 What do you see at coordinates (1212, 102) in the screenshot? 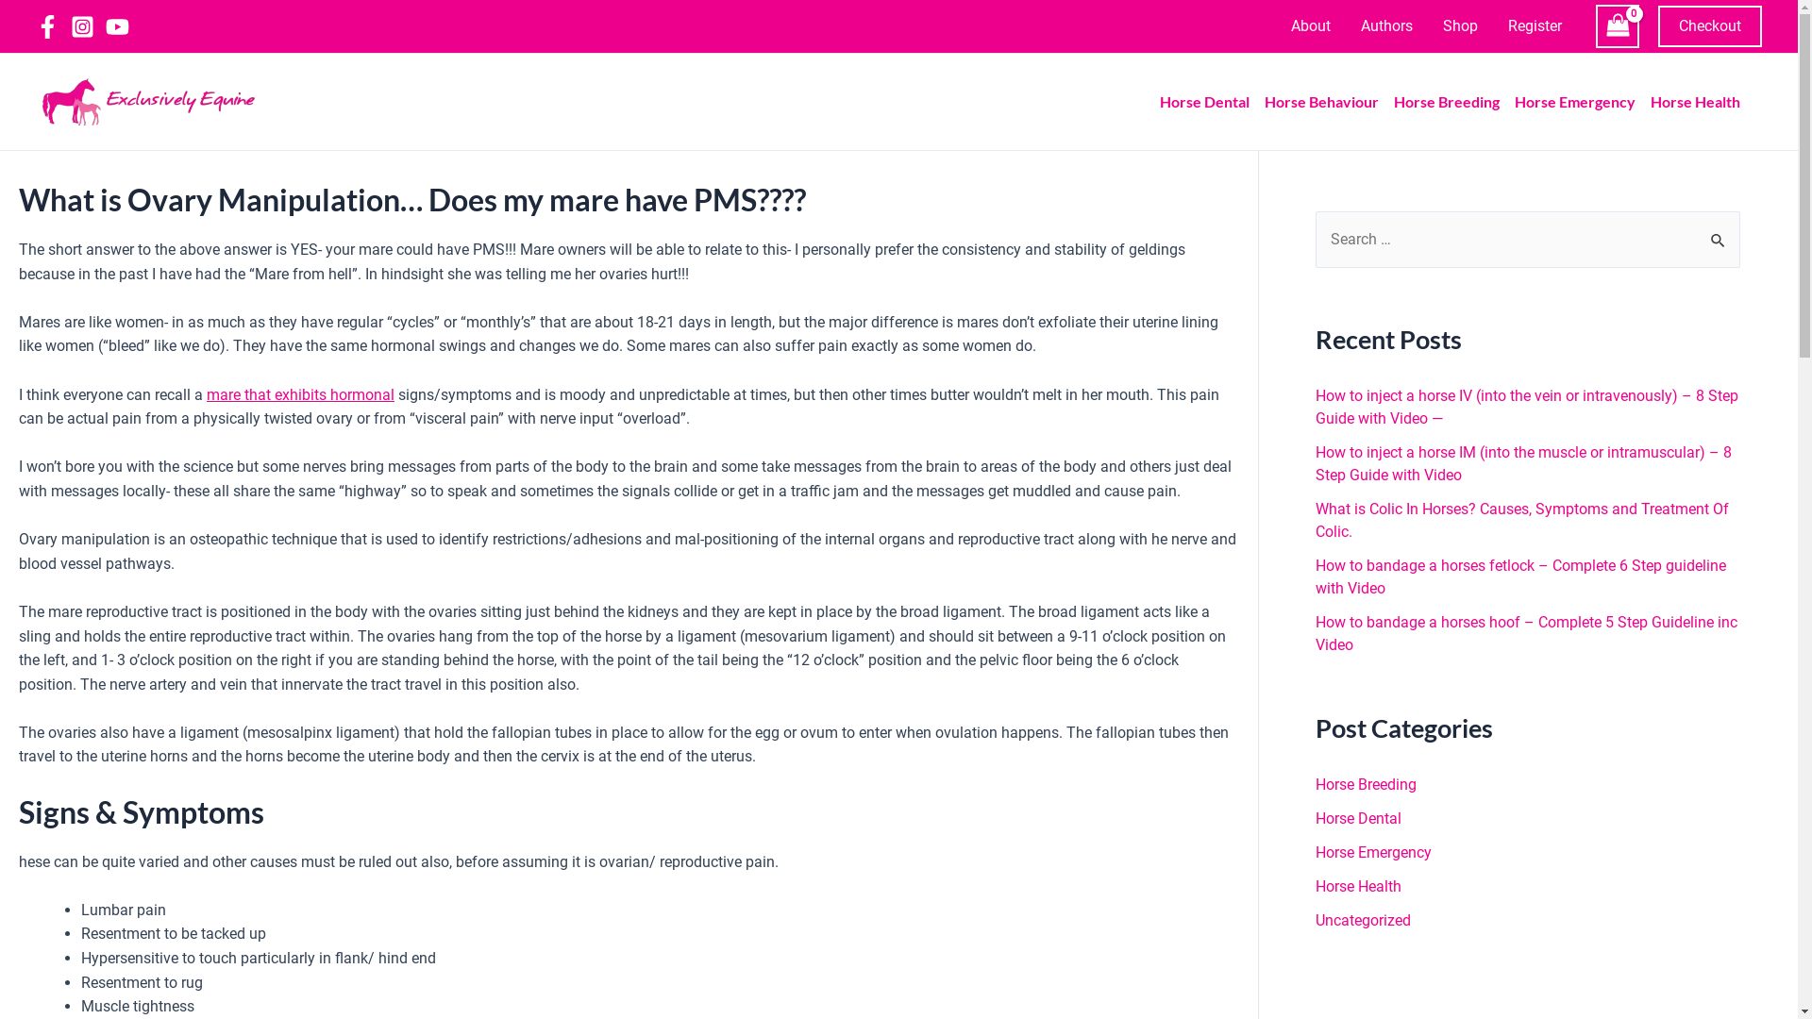
I see `Horse Dental` at bounding box center [1212, 102].